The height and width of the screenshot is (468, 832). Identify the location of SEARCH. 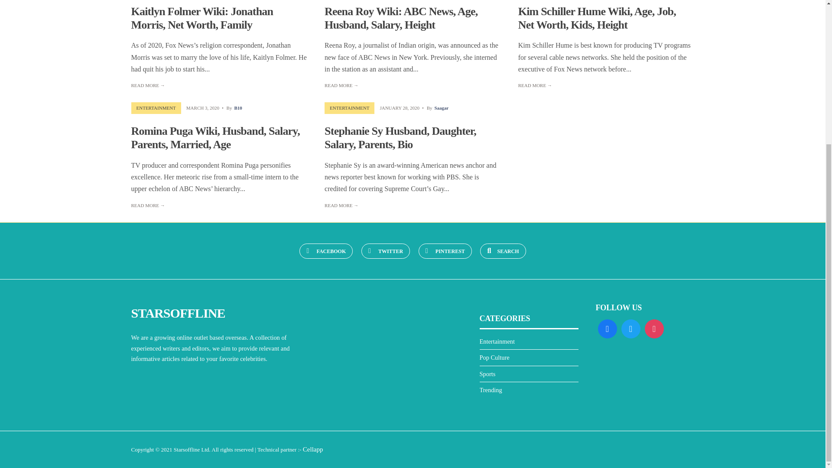
(503, 251).